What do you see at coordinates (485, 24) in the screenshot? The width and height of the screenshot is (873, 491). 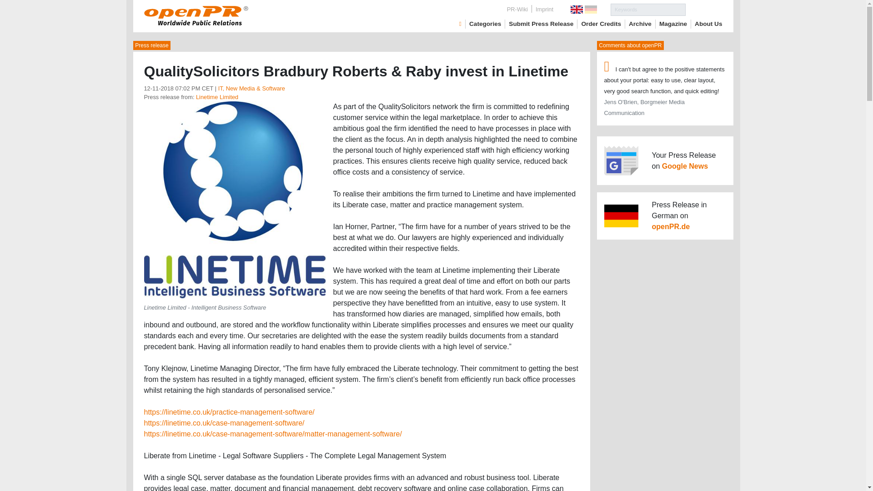 I see `Categories` at bounding box center [485, 24].